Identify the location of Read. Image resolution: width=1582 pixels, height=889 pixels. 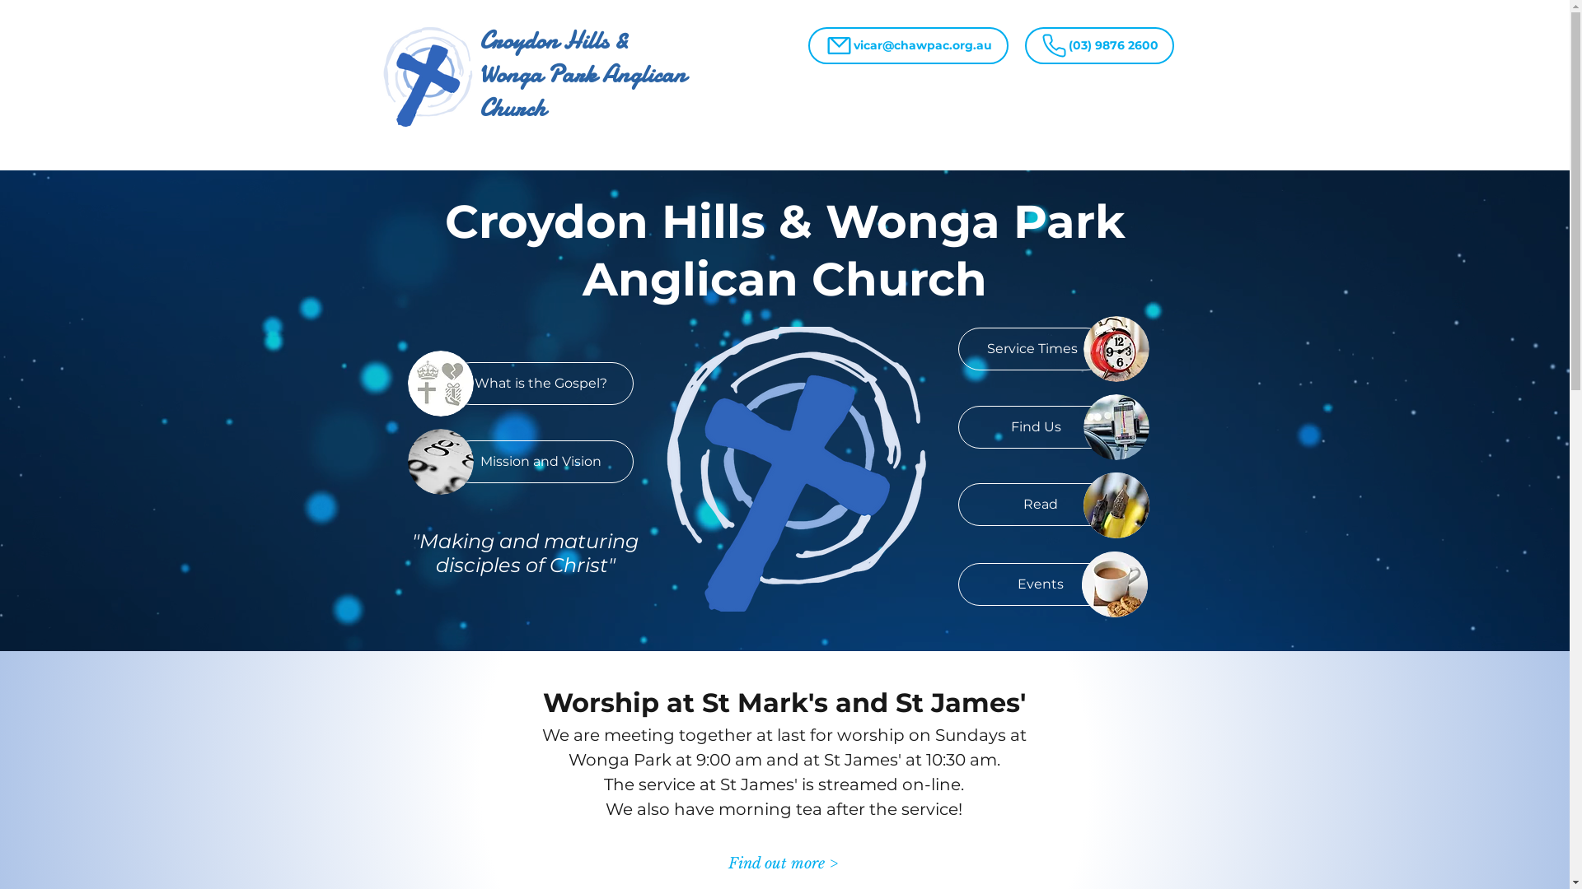
(1040, 505).